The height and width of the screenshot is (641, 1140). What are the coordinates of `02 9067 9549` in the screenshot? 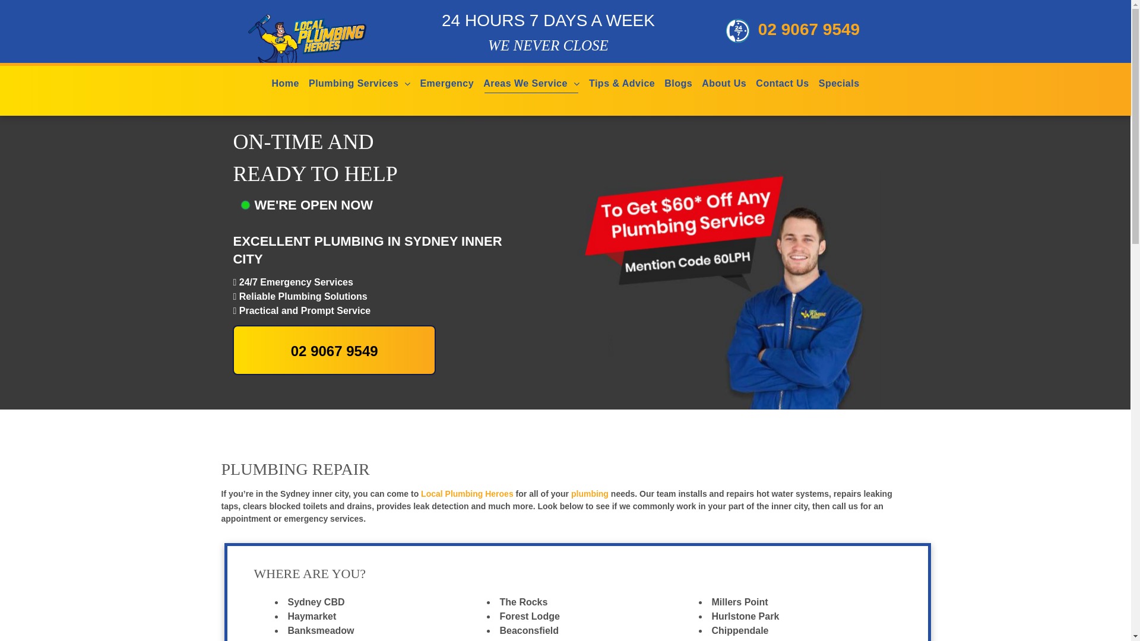 It's located at (793, 31).